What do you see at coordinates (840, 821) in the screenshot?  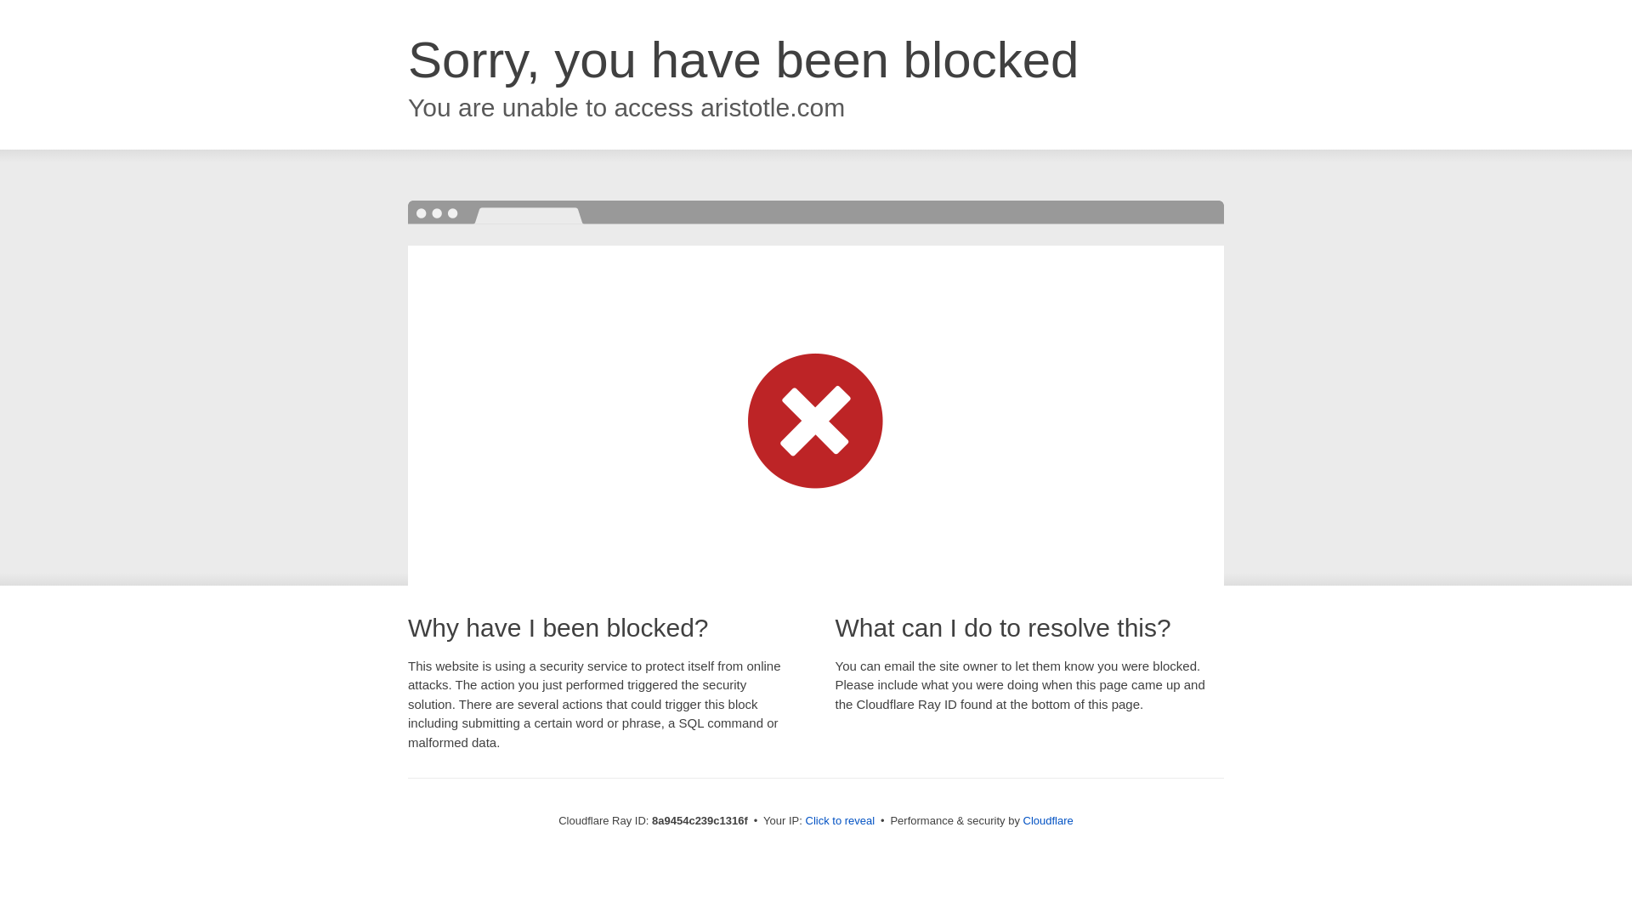 I see `Click to reveal` at bounding box center [840, 821].